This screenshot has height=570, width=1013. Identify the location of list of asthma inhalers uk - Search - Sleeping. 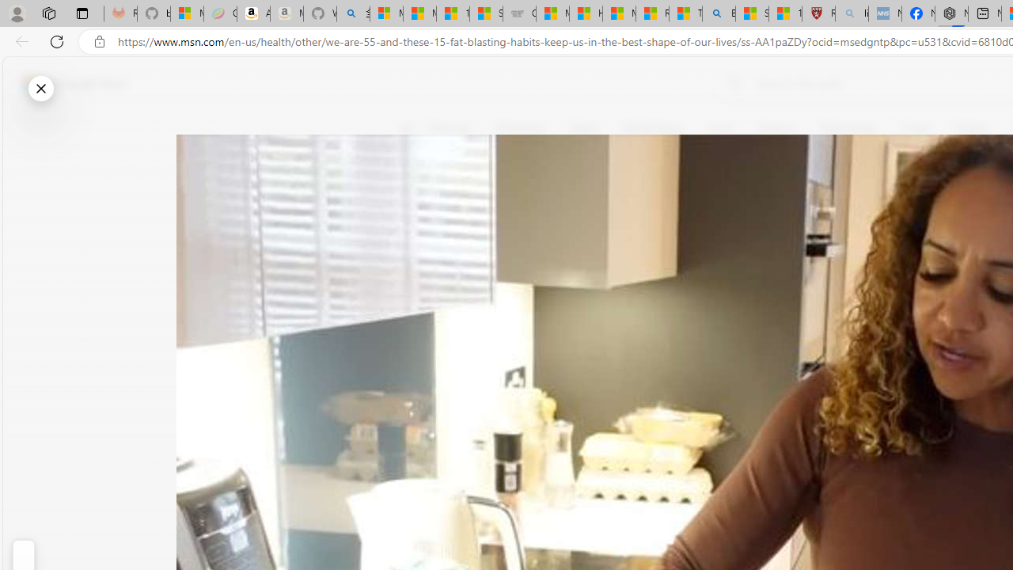
(852, 14).